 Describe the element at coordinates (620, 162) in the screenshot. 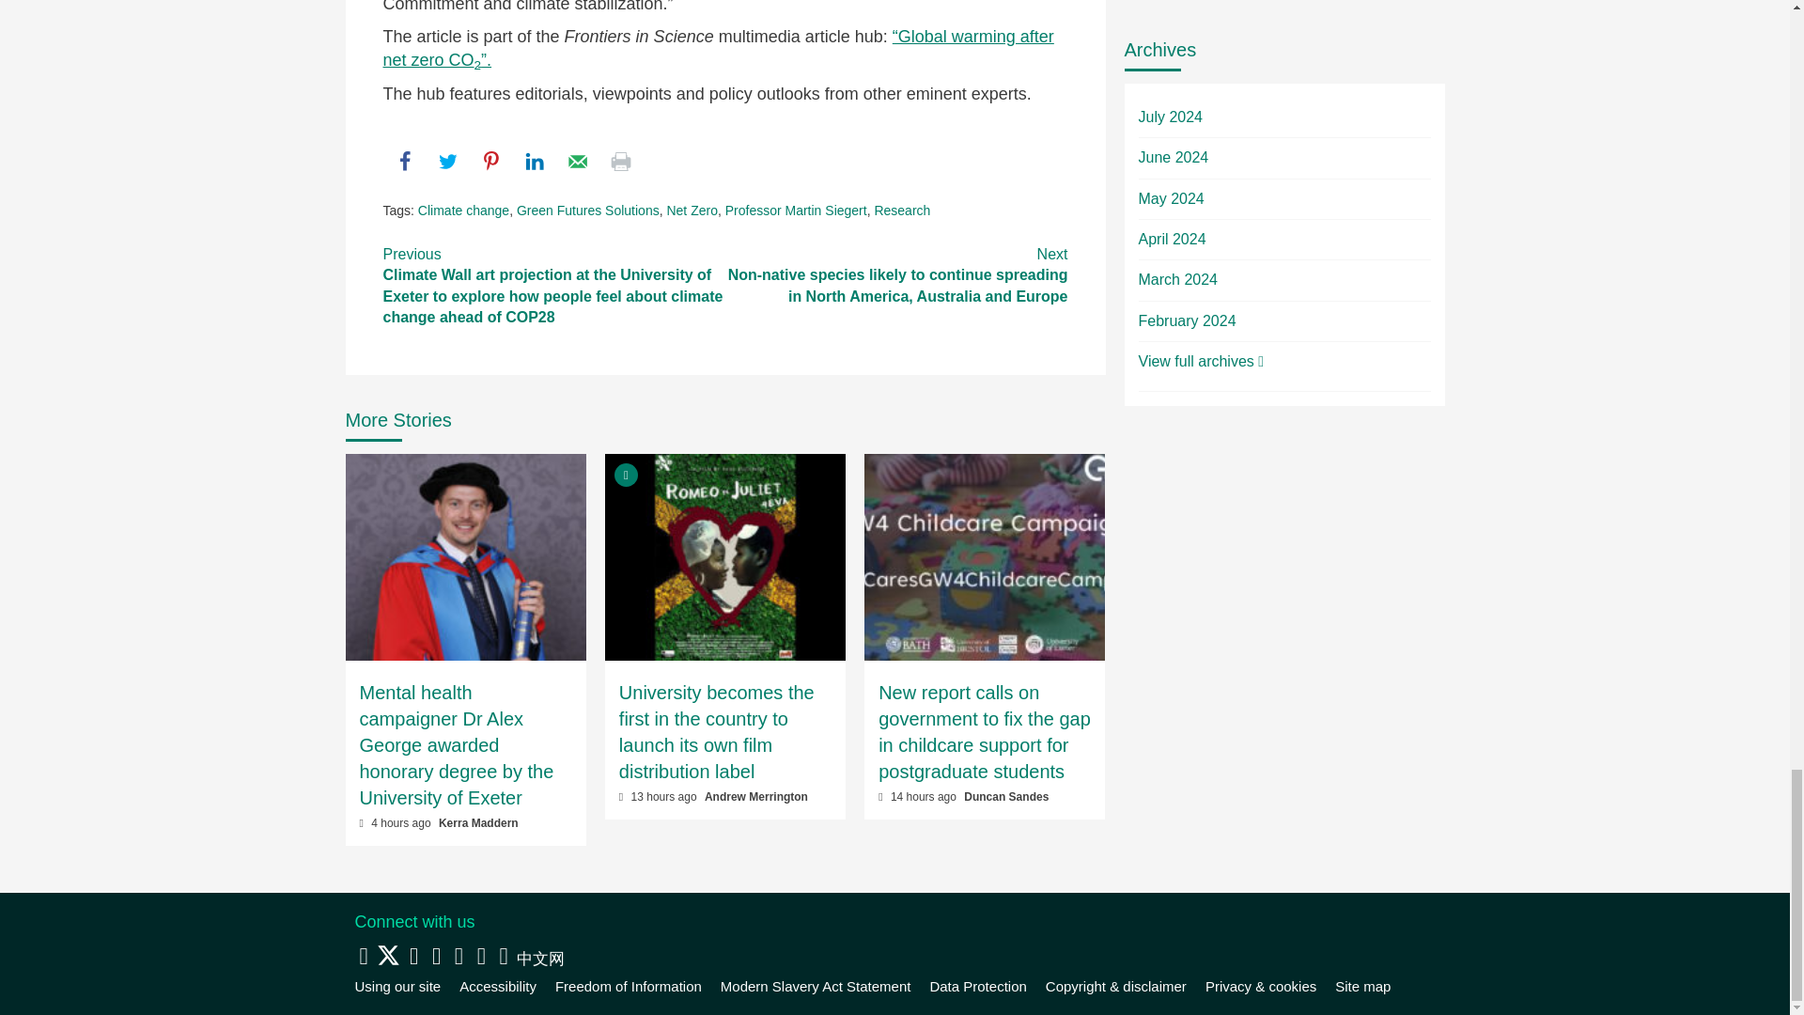

I see `Print this webpage` at that location.